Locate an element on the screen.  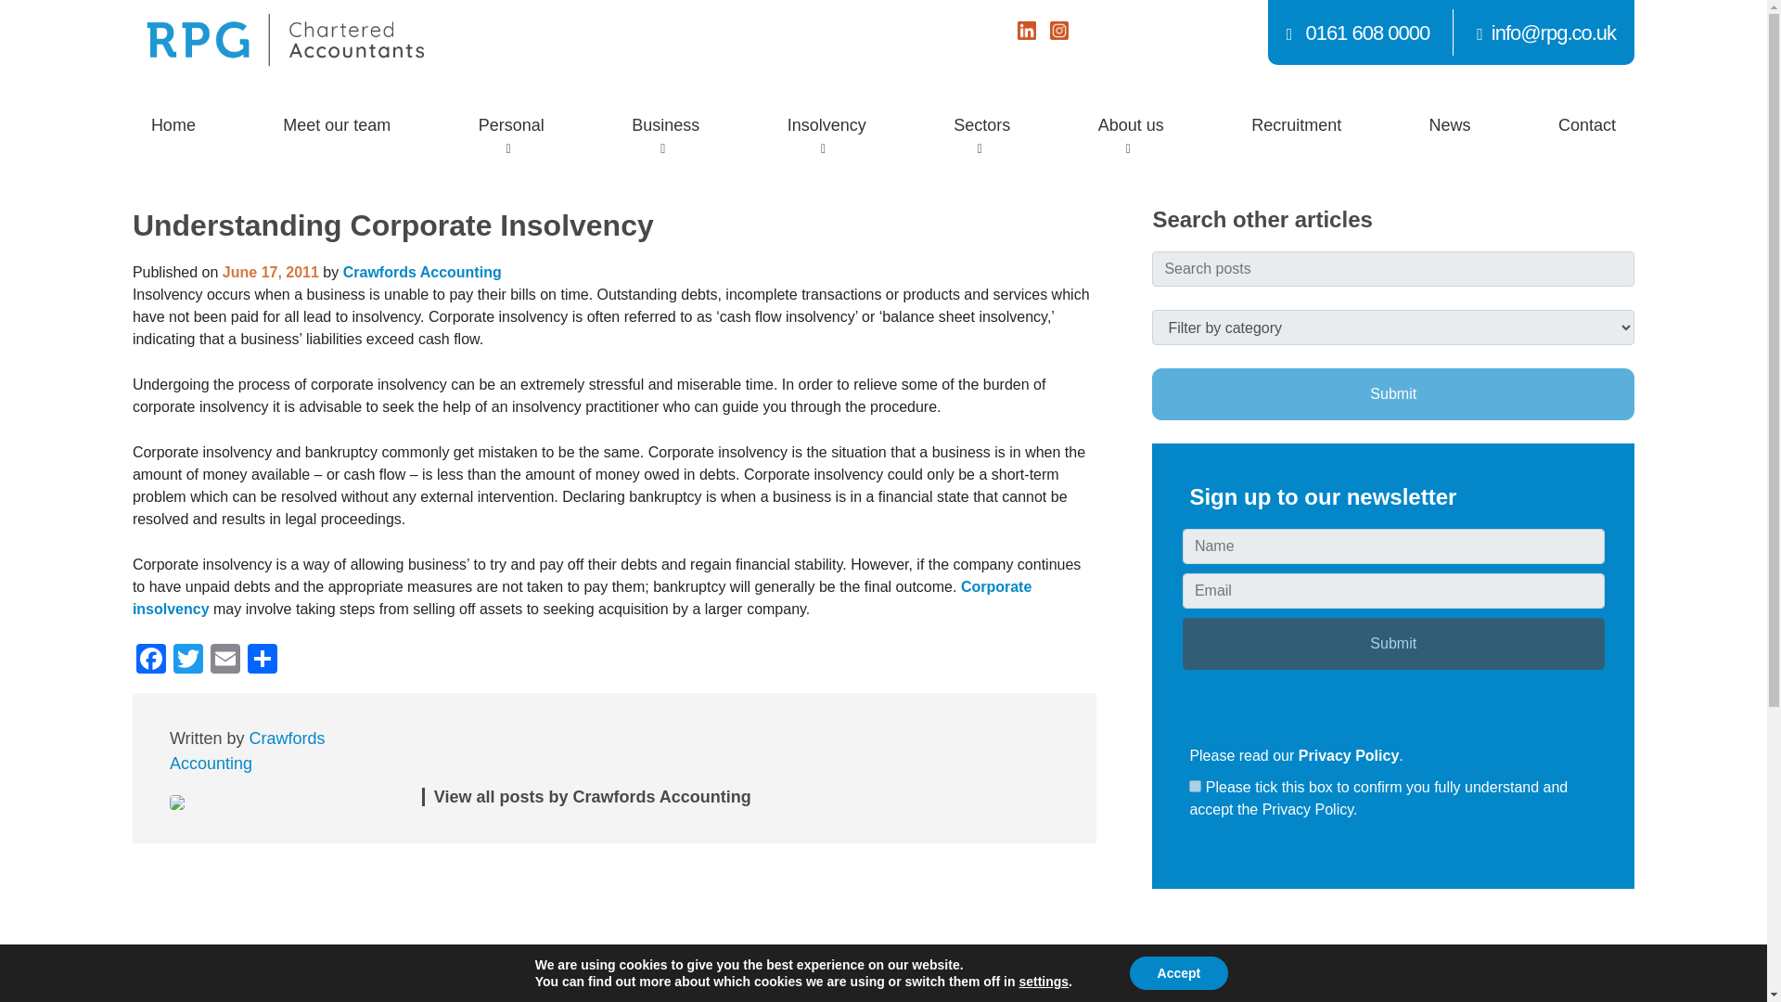
Personal is located at coordinates (510, 124).